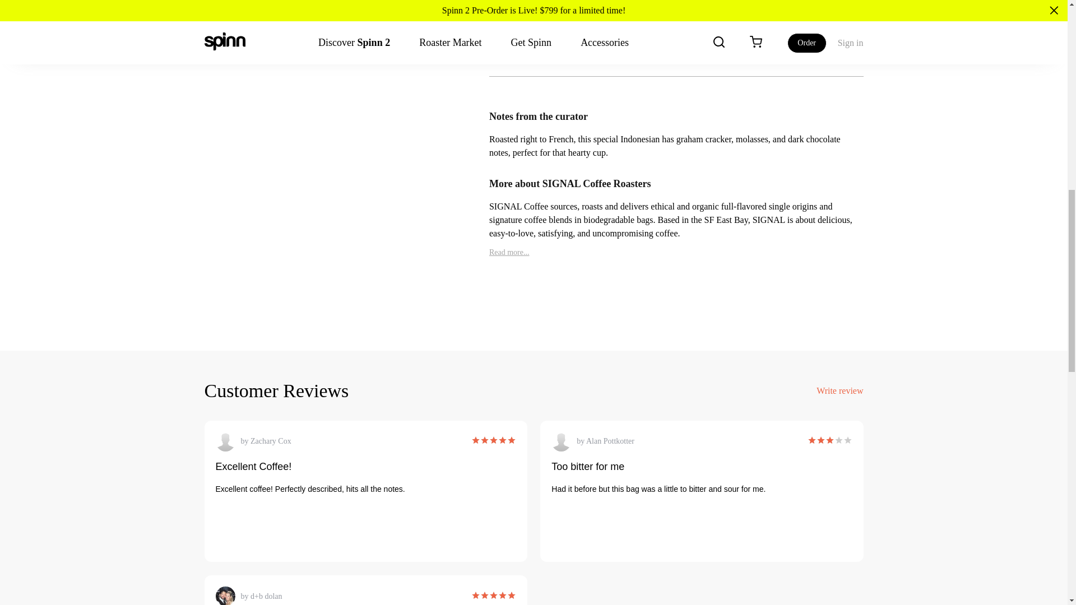 This screenshot has width=1076, height=605. What do you see at coordinates (820, 441) in the screenshot?
I see `3 out of 5` at bounding box center [820, 441].